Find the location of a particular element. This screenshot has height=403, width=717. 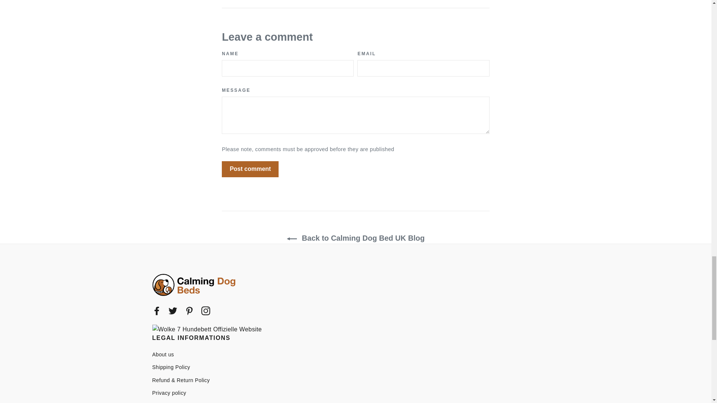

Calming Dog Beds UK on Instagram is located at coordinates (205, 310).